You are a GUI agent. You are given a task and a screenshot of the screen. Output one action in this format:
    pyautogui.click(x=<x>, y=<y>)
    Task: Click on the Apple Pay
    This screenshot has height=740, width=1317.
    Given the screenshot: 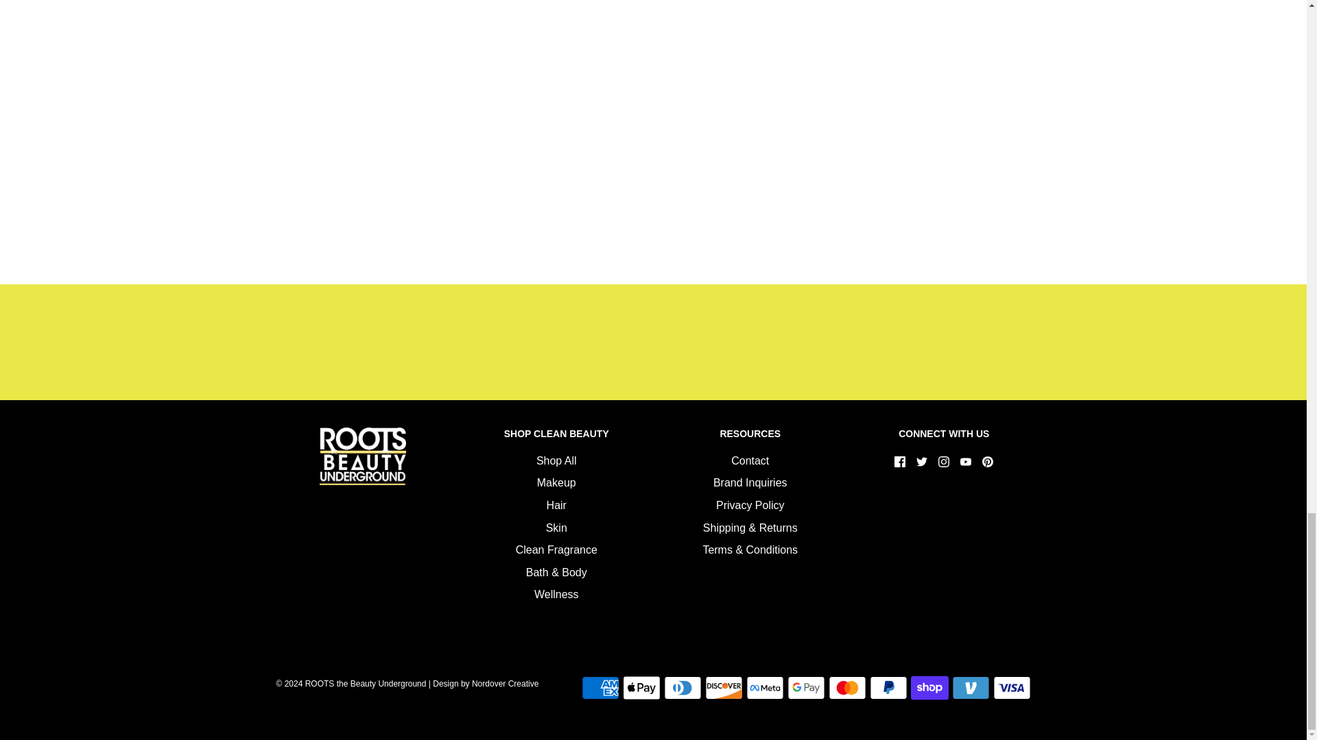 What is the action you would take?
    pyautogui.click(x=642, y=687)
    